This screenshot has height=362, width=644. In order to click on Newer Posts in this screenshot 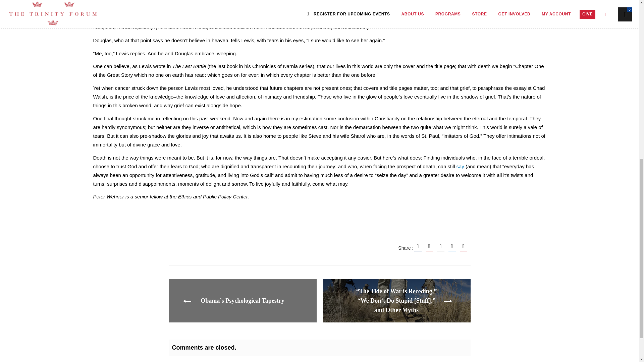, I will do `click(396, 300)`.